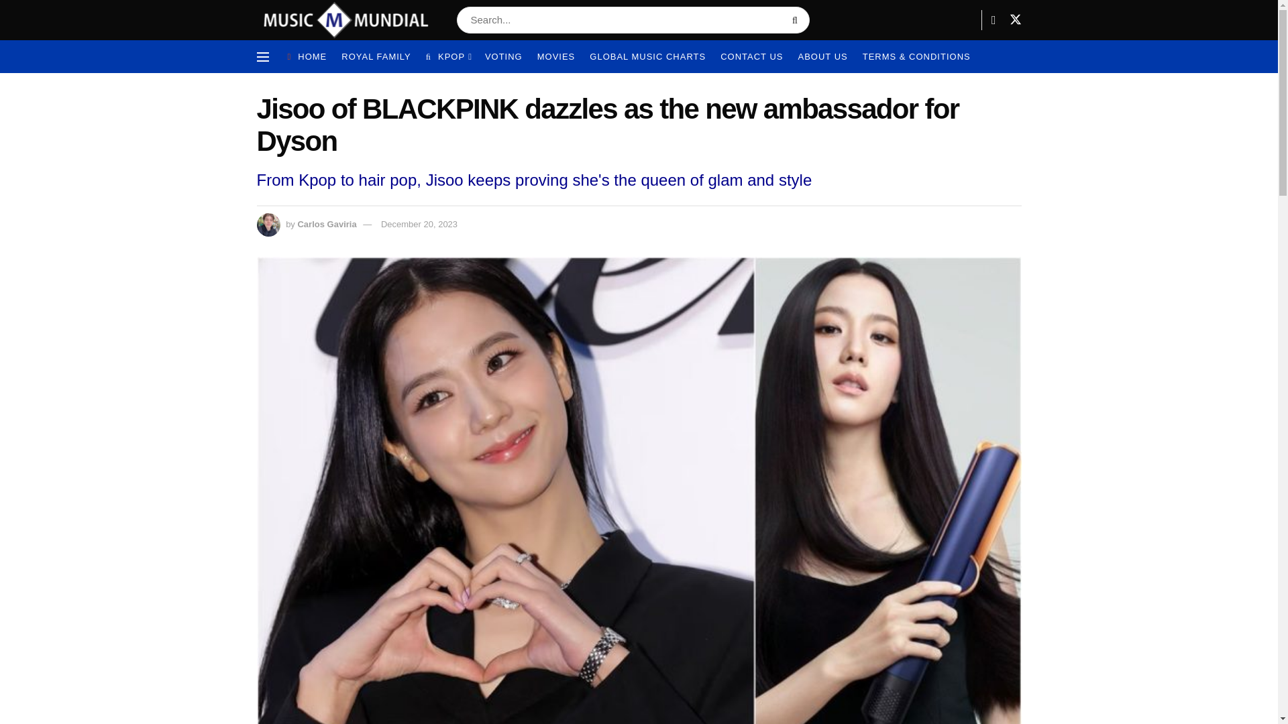  What do you see at coordinates (448, 56) in the screenshot?
I see `KPOP` at bounding box center [448, 56].